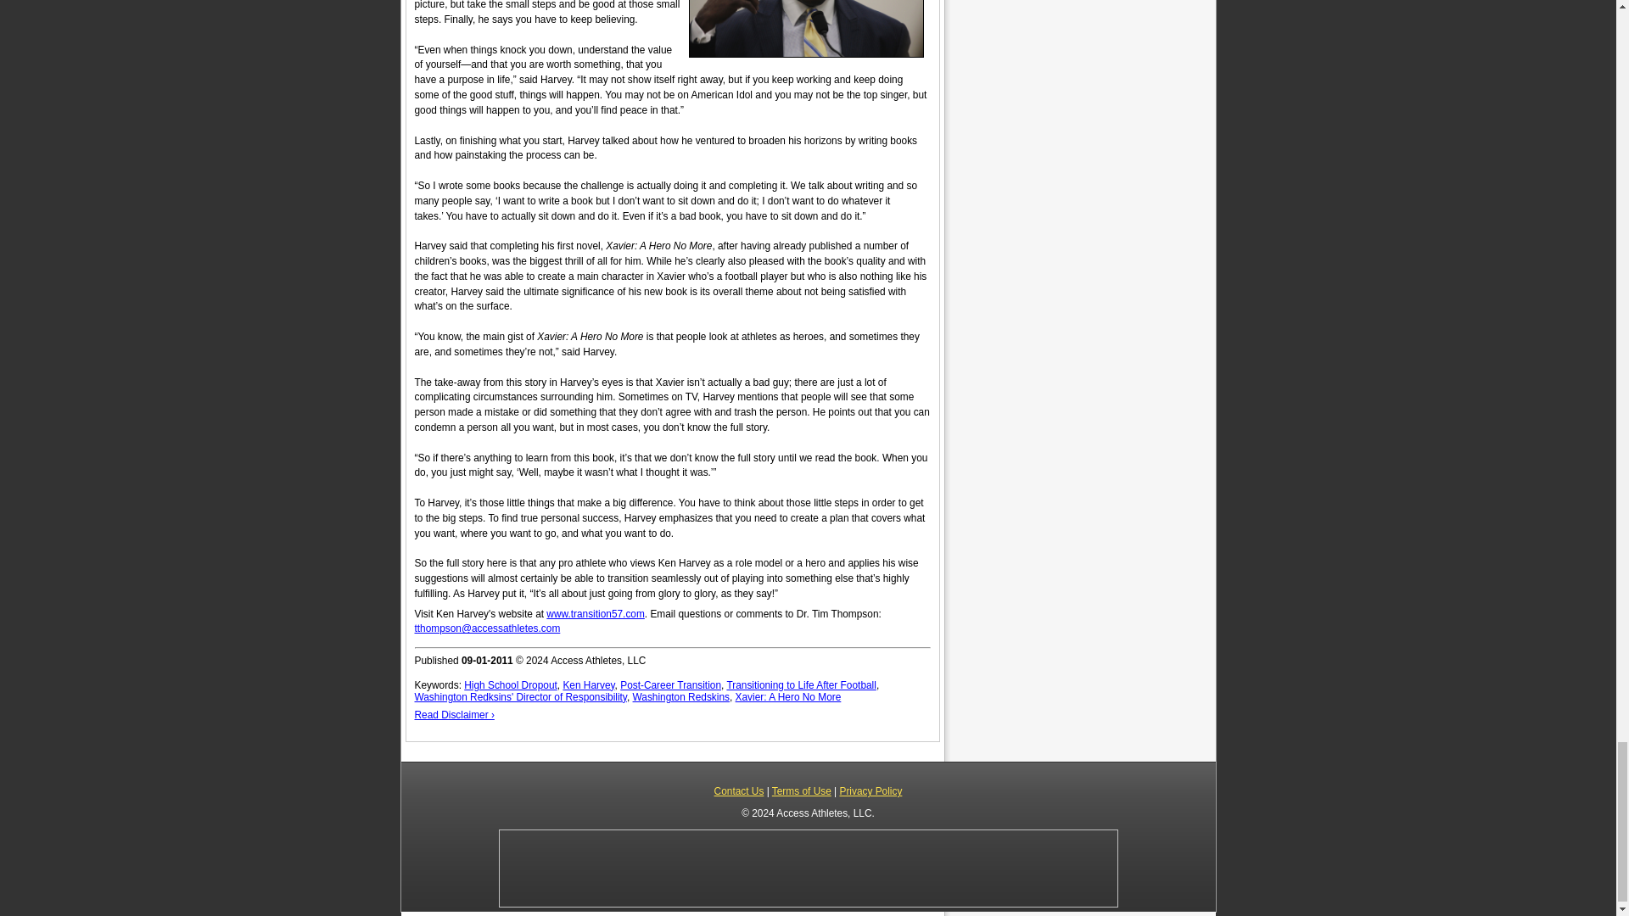  What do you see at coordinates (587, 685) in the screenshot?
I see `Ken Harvey` at bounding box center [587, 685].